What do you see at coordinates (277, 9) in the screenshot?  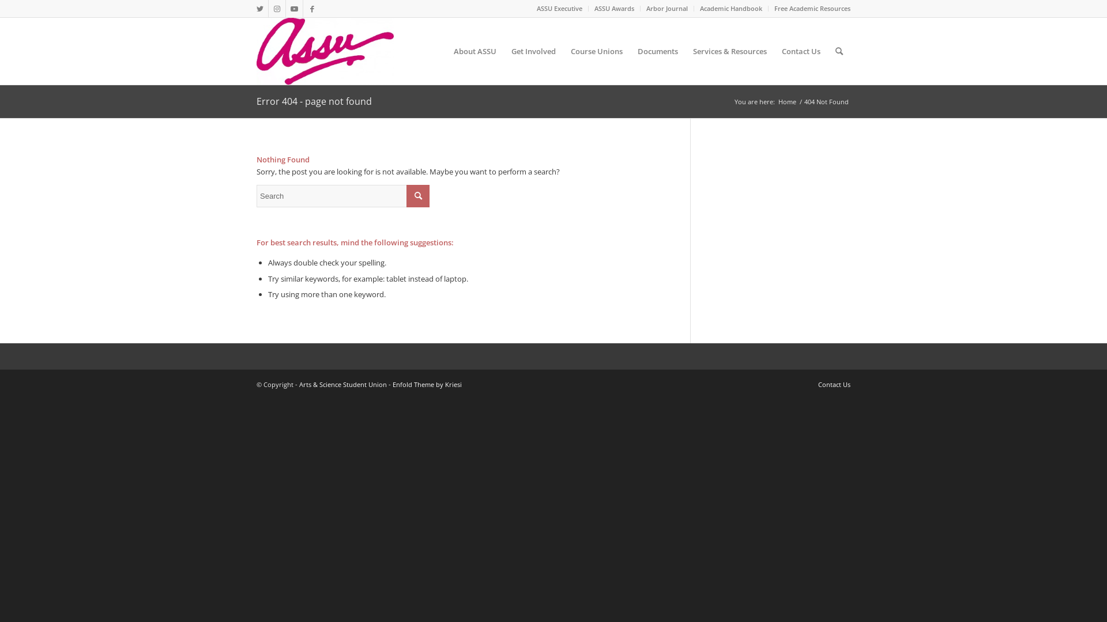 I see `Instagram` at bounding box center [277, 9].